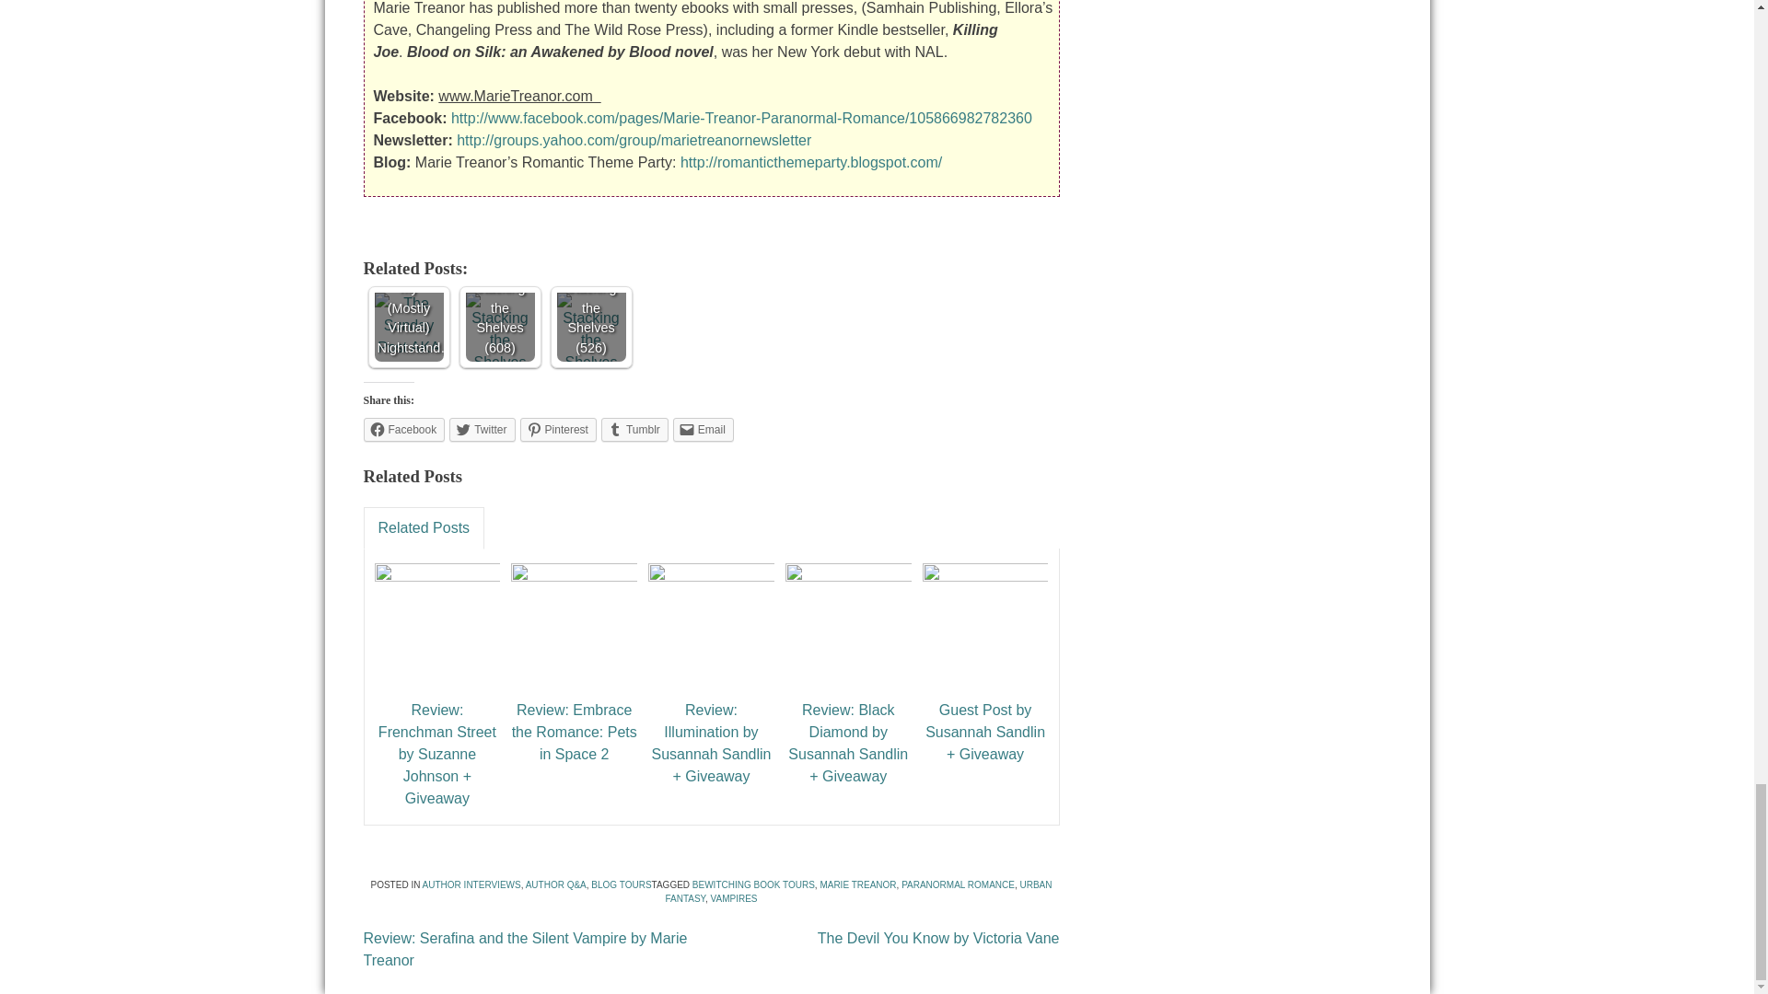  Describe the element at coordinates (704, 429) in the screenshot. I see `Email` at that location.